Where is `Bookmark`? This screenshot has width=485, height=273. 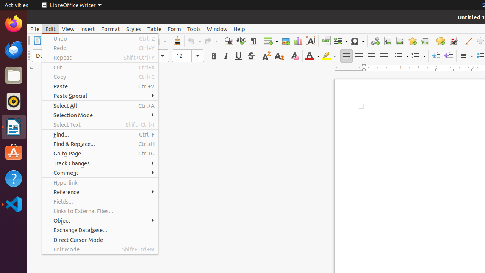
Bookmark is located at coordinates (412, 41).